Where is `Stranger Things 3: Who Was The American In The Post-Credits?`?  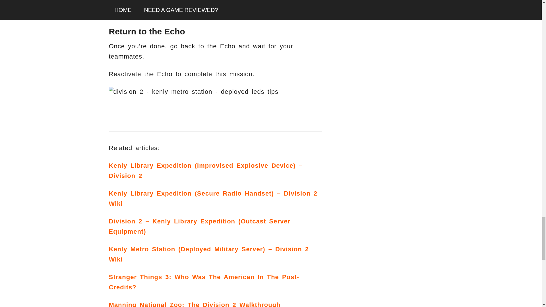
Stranger Things 3: Who Was The American In The Post-Credits? is located at coordinates (204, 282).